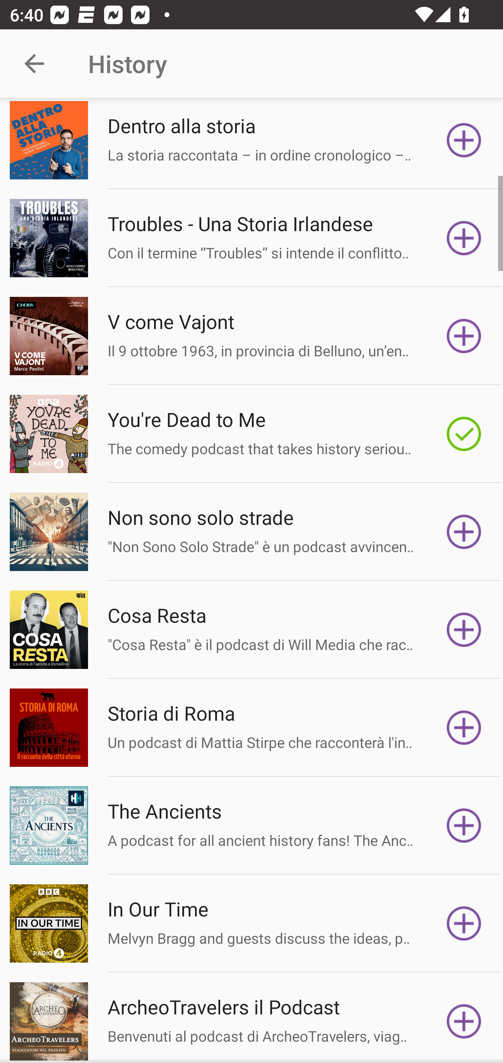 Image resolution: width=503 pixels, height=1063 pixels. I want to click on Subscribe, so click(464, 924).